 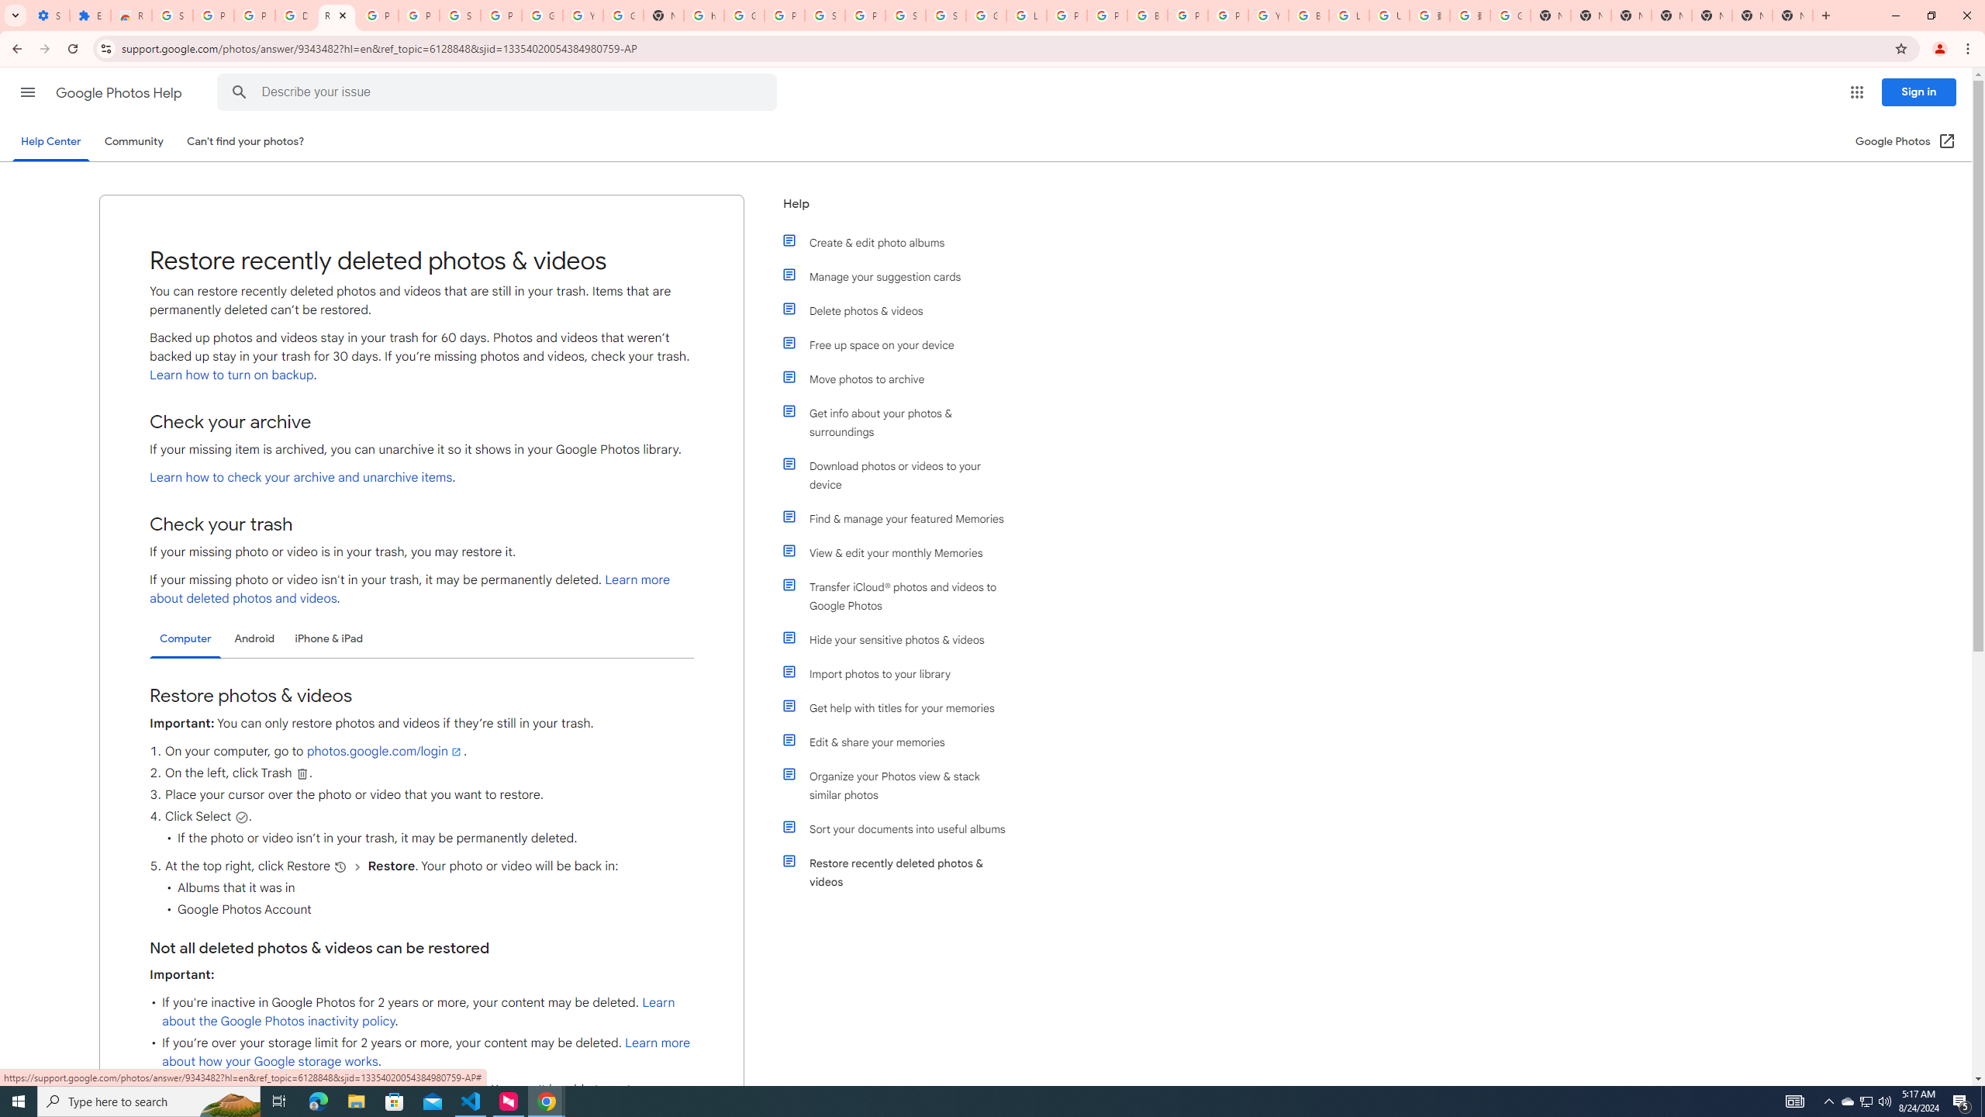 What do you see at coordinates (301, 478) in the screenshot?
I see `Learn how to check your archive and unarchive items` at bounding box center [301, 478].